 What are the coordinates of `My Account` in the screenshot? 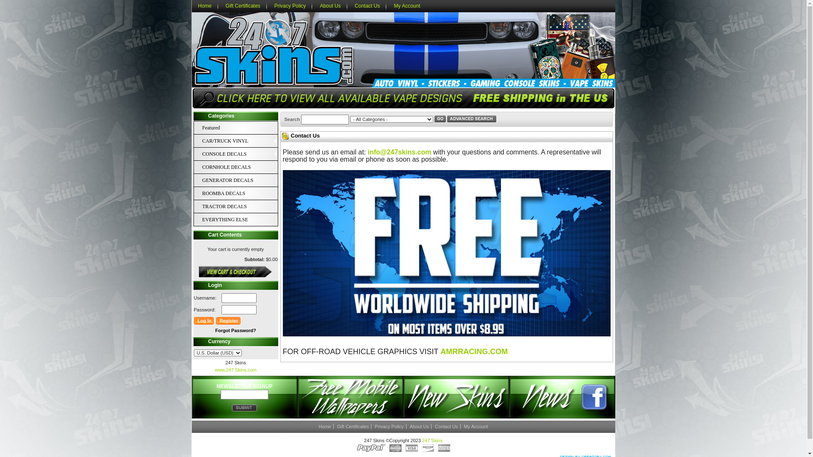 It's located at (407, 6).